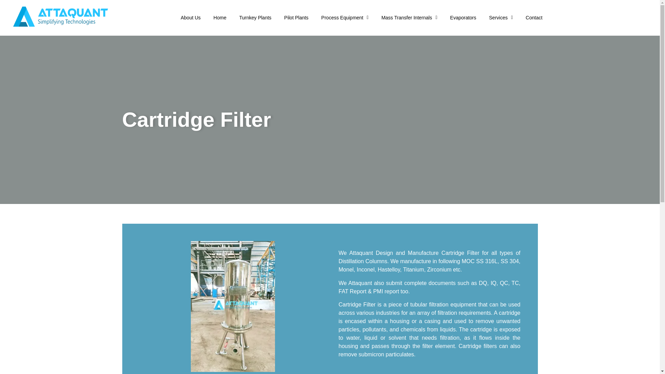 This screenshot has height=374, width=665. I want to click on Home, so click(220, 18).